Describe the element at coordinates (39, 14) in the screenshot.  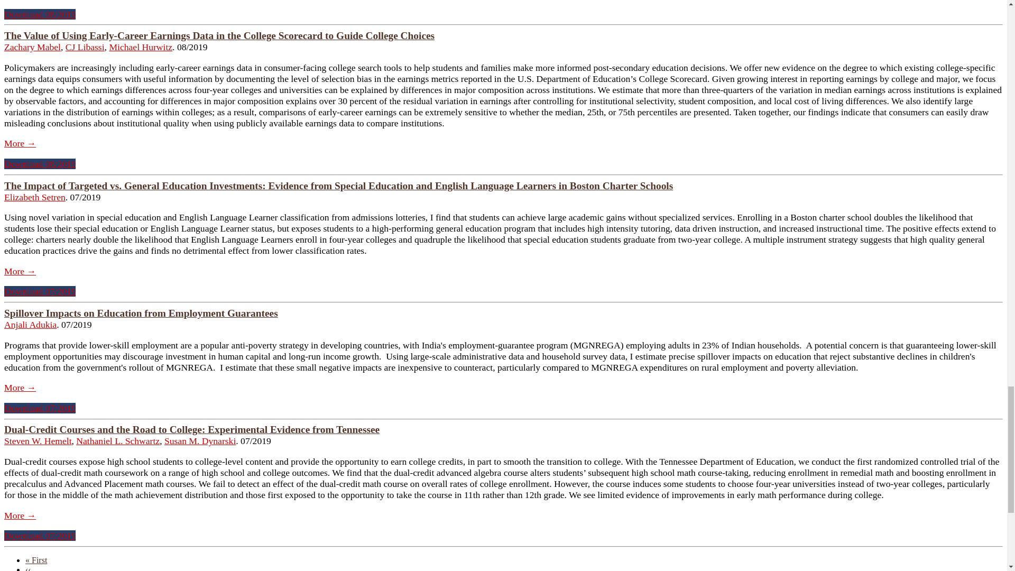
I see `Open file in new window` at that location.